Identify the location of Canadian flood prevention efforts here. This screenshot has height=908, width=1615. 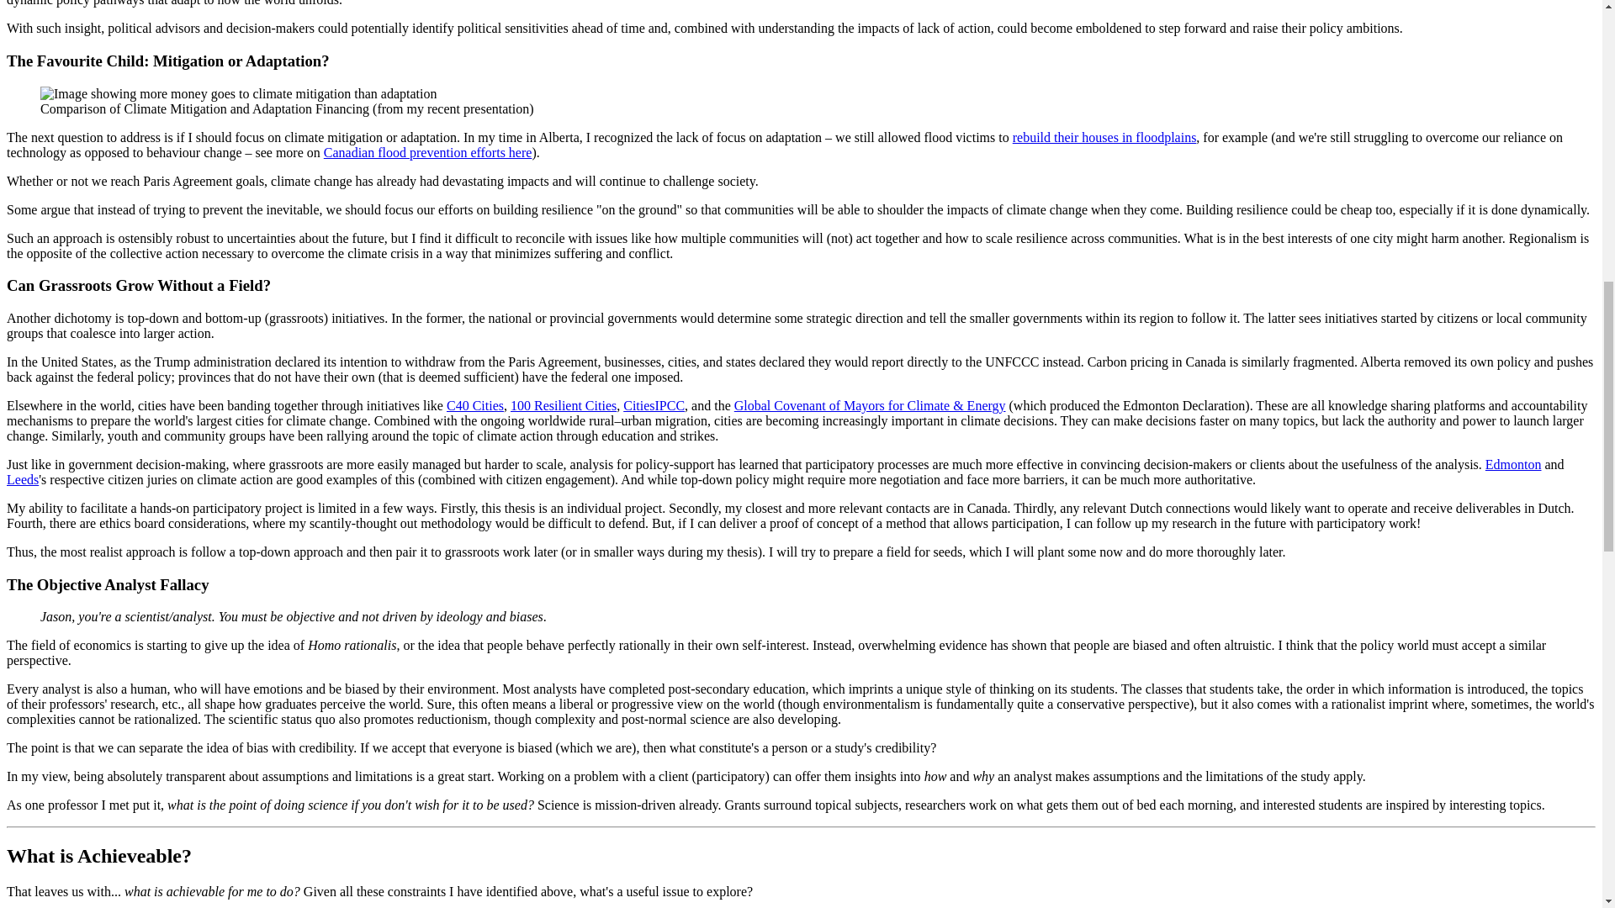
(428, 151).